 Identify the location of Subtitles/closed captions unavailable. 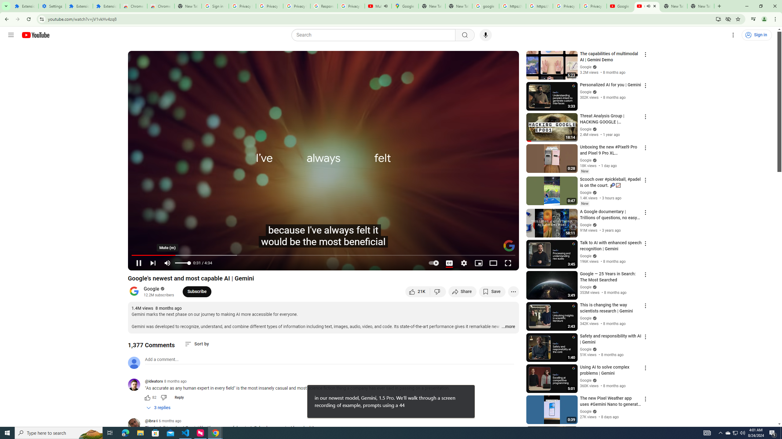
(449, 263).